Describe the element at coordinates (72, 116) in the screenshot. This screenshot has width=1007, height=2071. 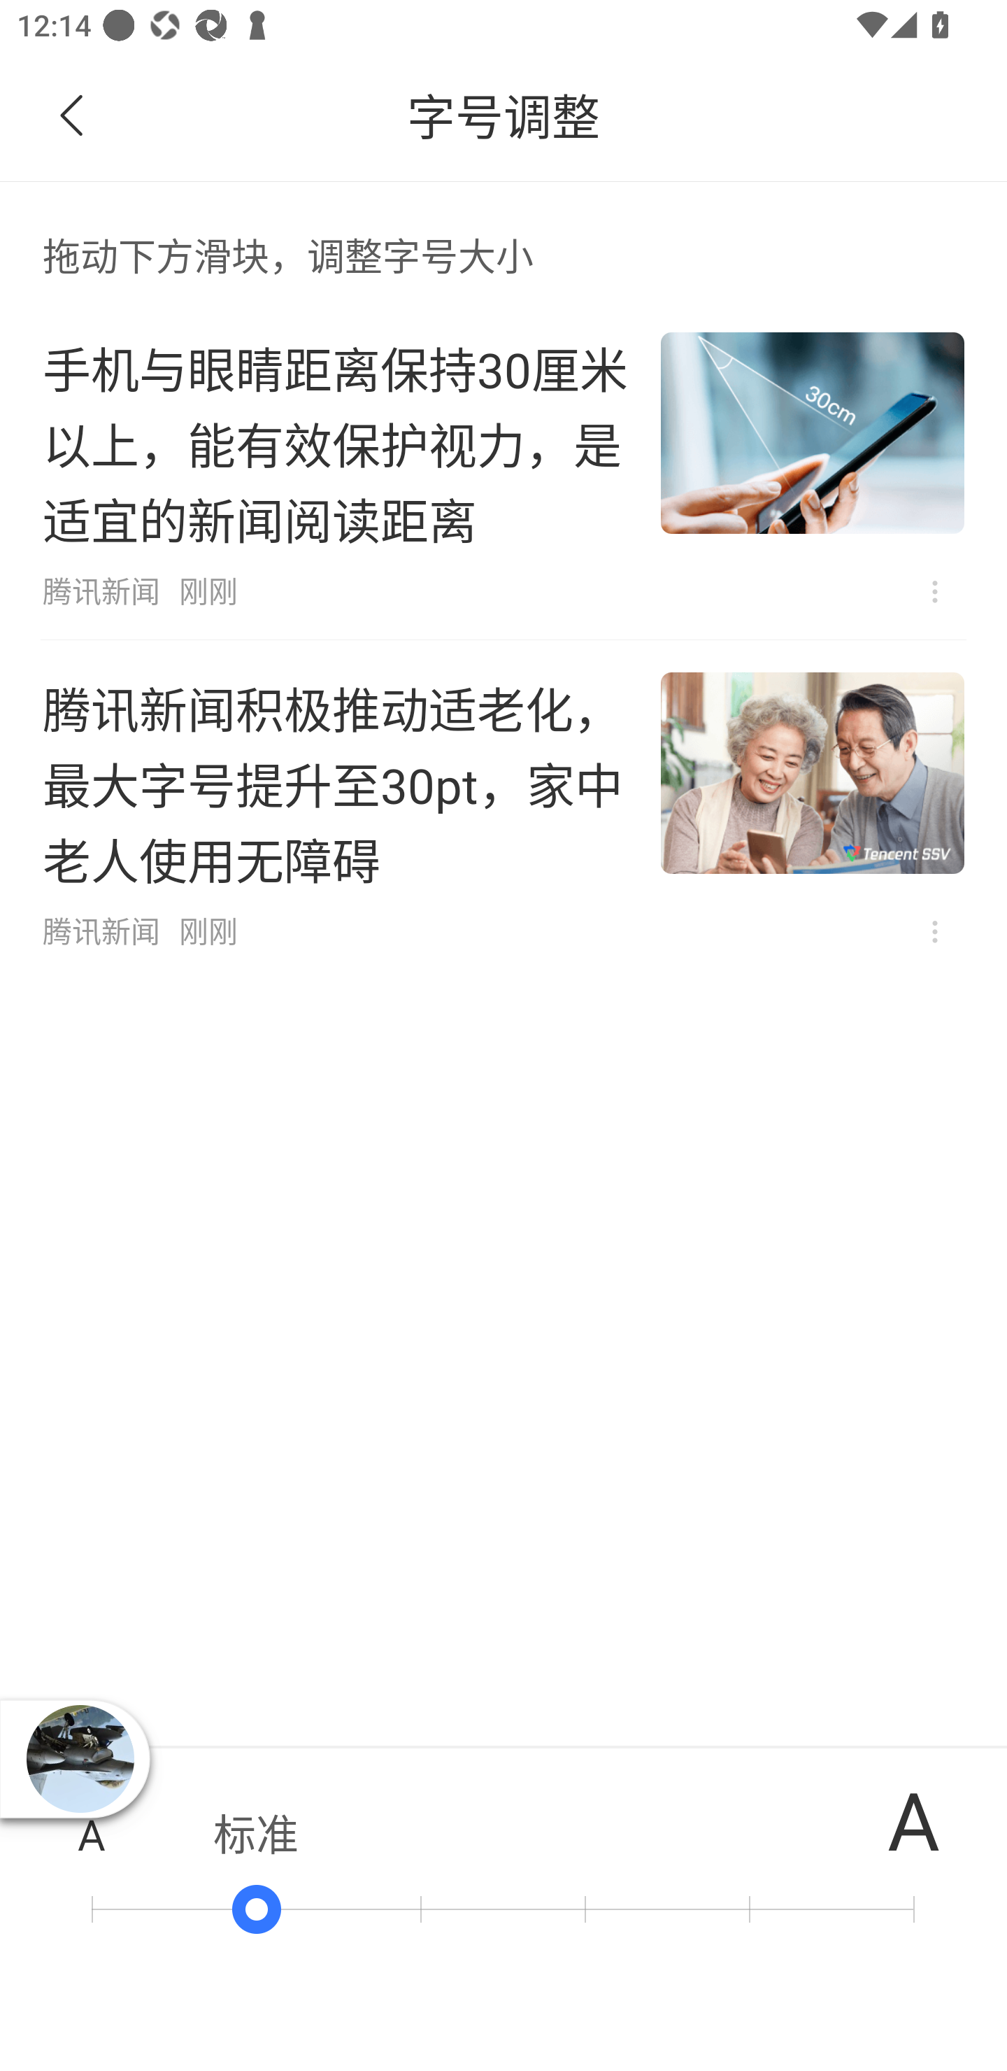
I see ` 返回` at that location.